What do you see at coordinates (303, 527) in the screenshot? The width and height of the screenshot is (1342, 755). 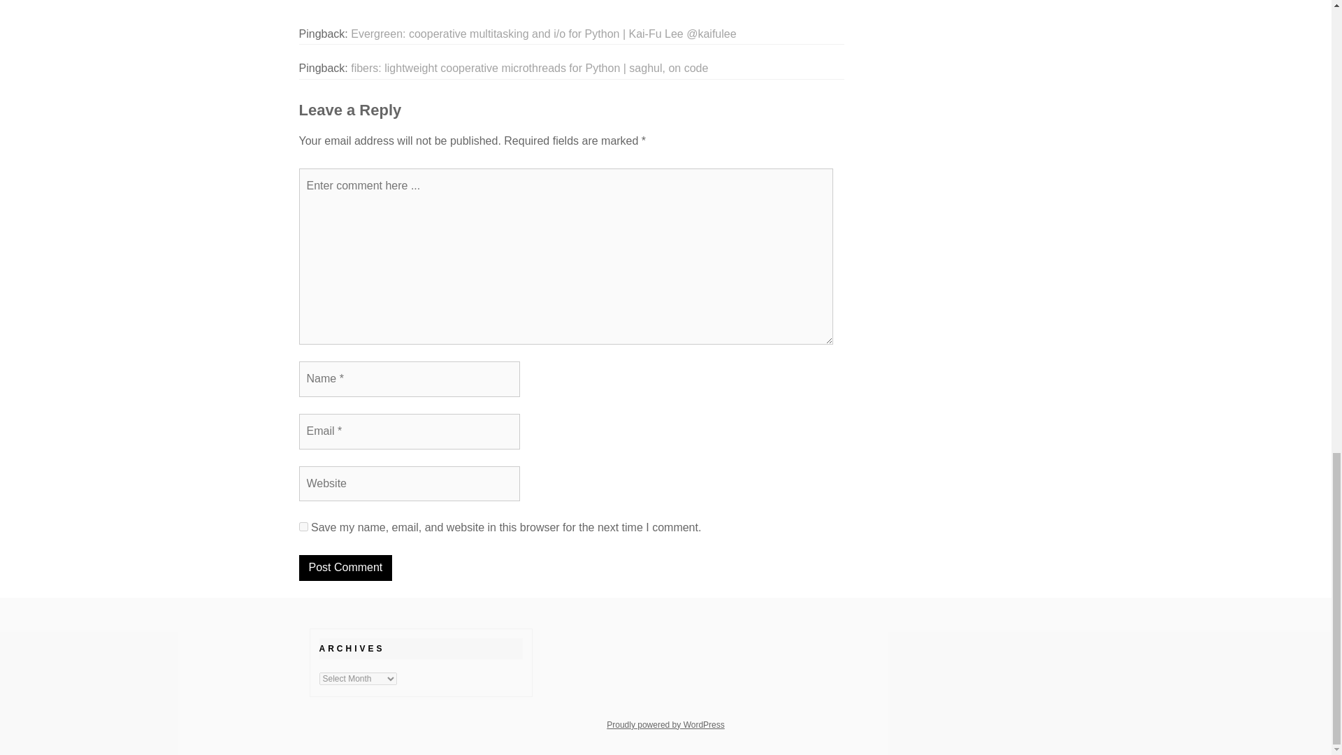 I see `yes` at bounding box center [303, 527].